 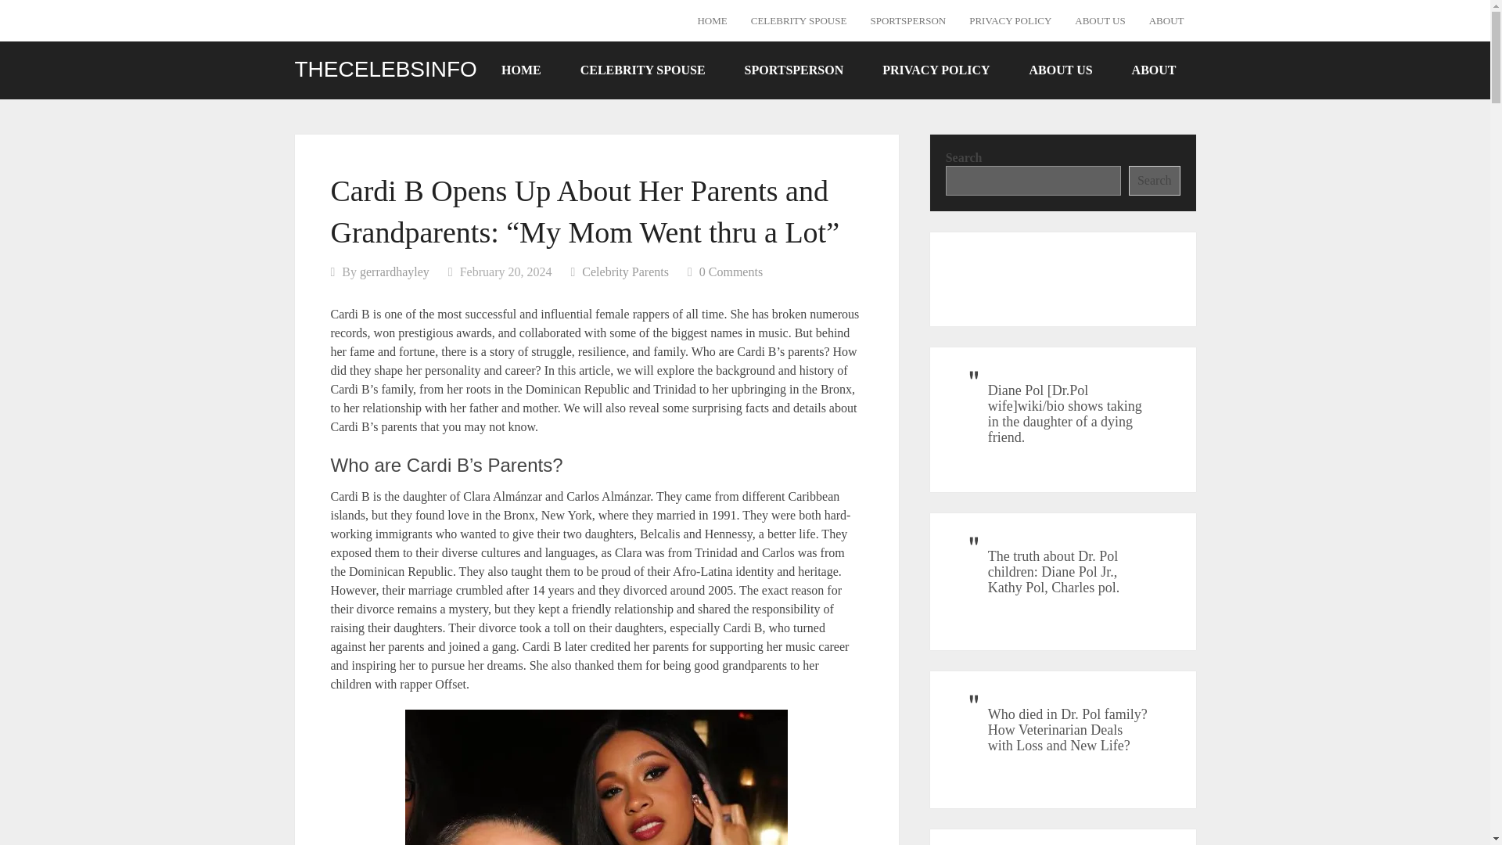 What do you see at coordinates (907, 20) in the screenshot?
I see `SPORTSPERSON` at bounding box center [907, 20].